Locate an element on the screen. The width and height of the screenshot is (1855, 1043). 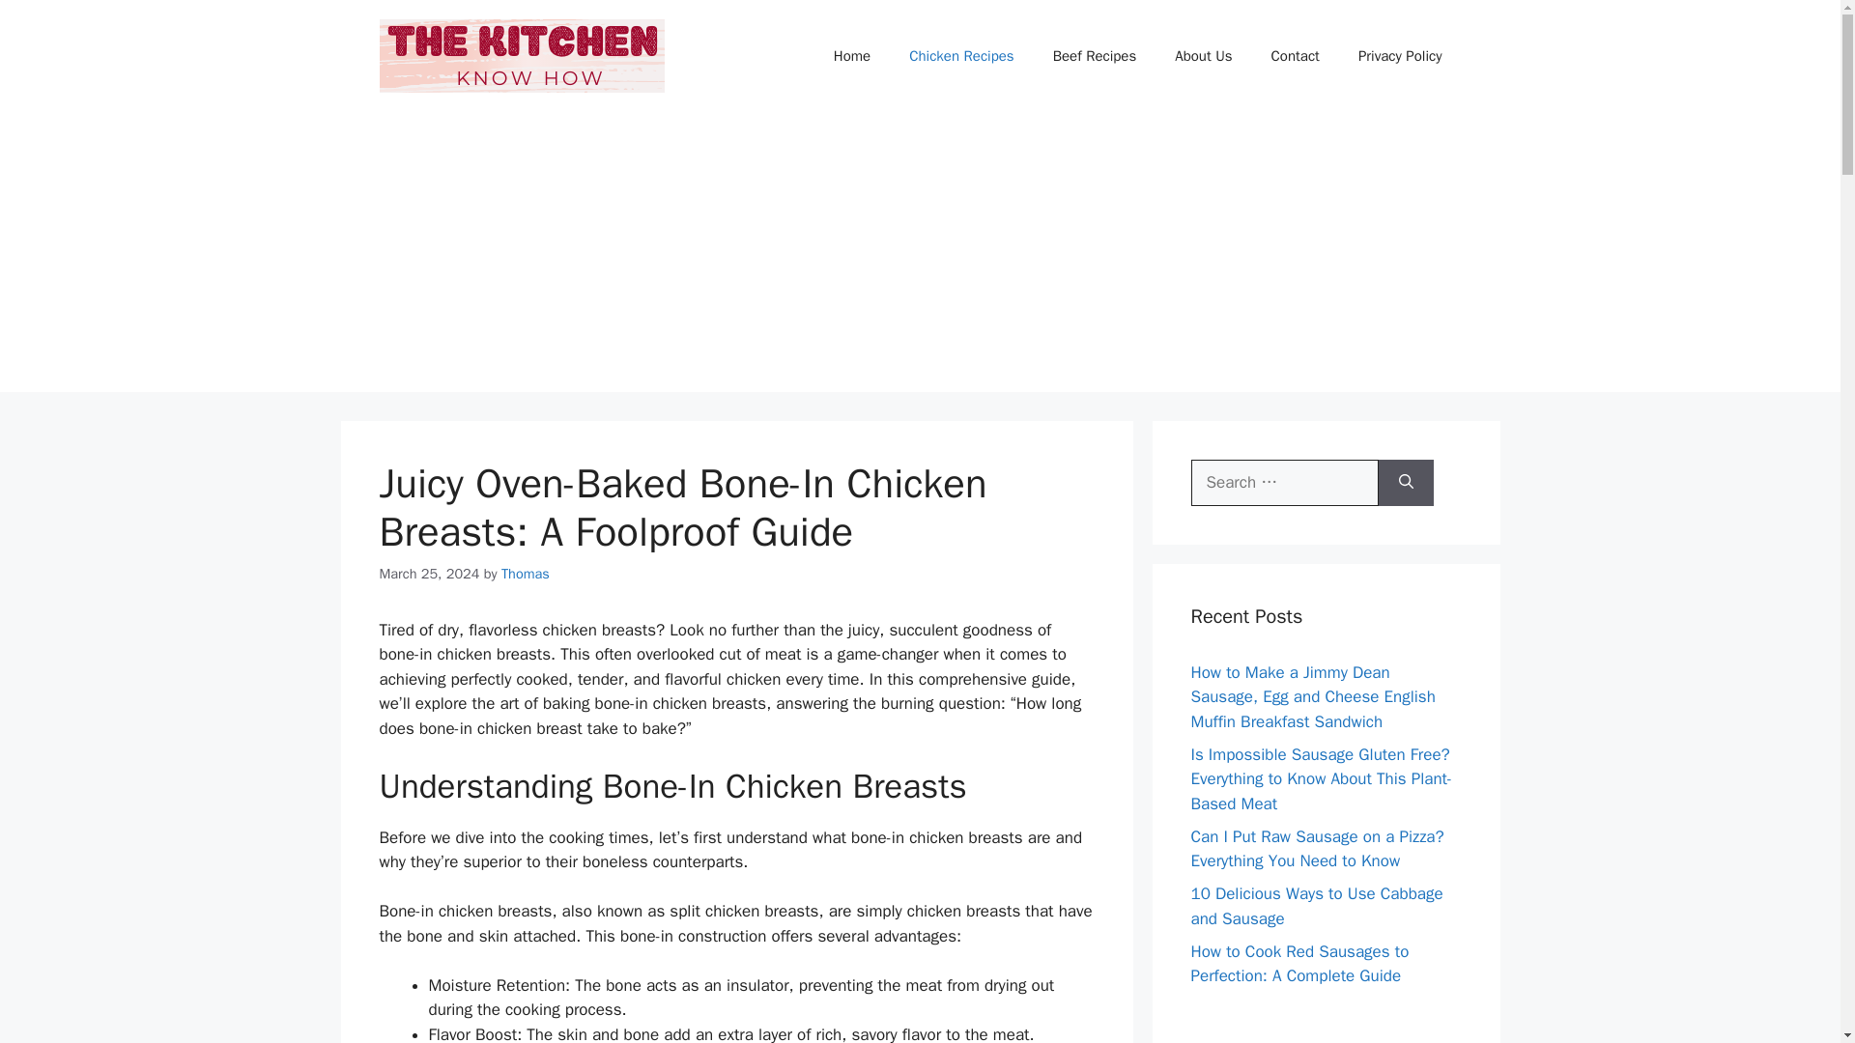
Privacy Policy is located at coordinates (1400, 56).